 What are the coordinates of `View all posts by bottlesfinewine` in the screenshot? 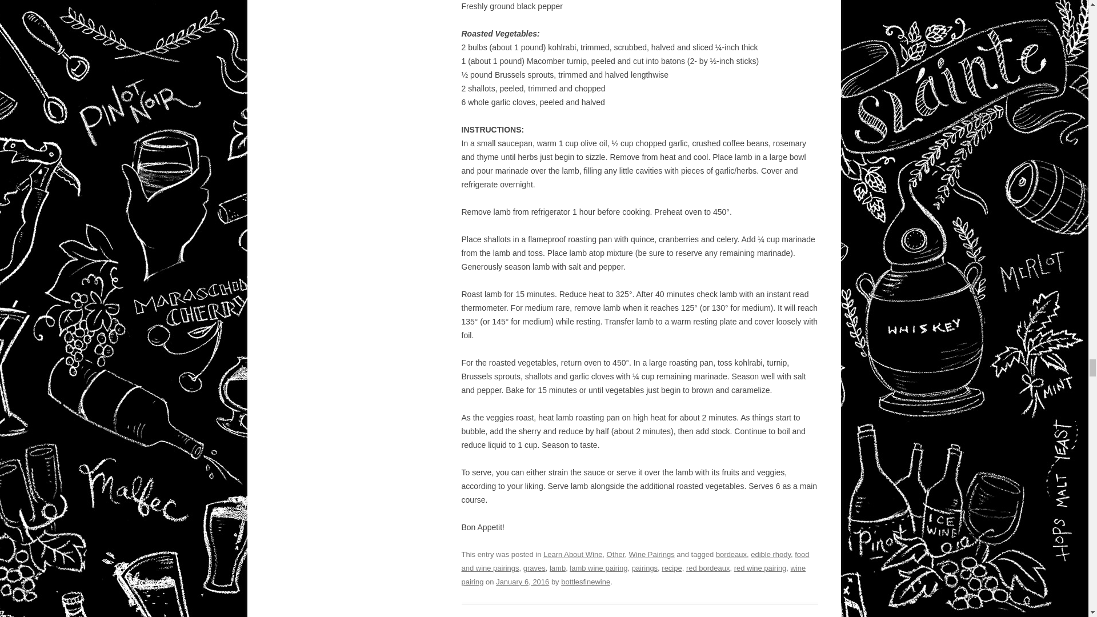 It's located at (585, 582).